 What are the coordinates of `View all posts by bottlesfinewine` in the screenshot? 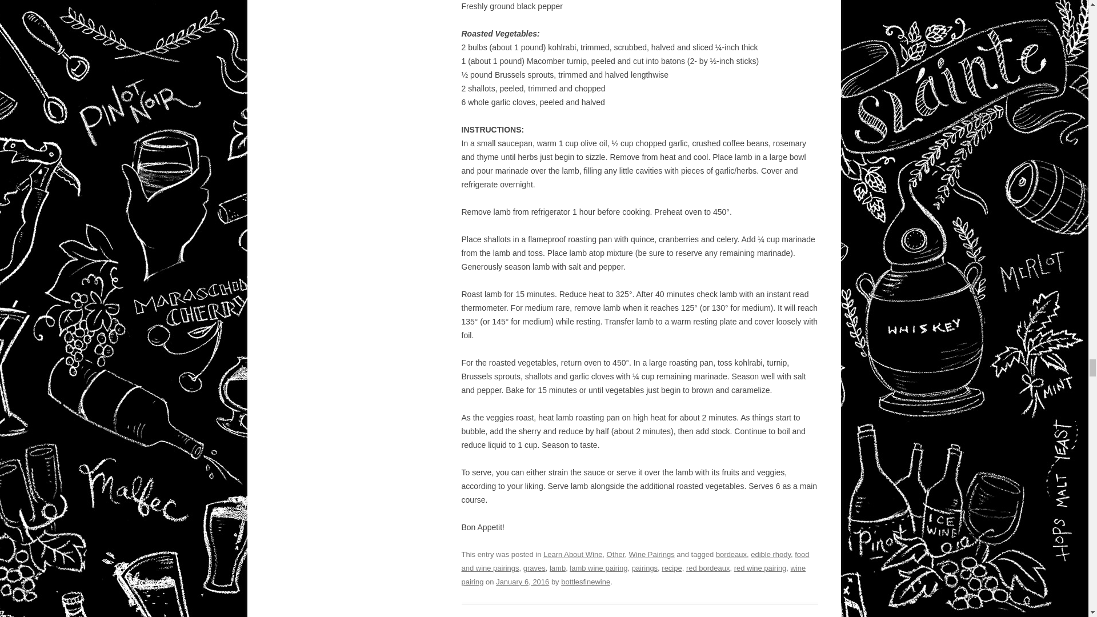 It's located at (585, 582).